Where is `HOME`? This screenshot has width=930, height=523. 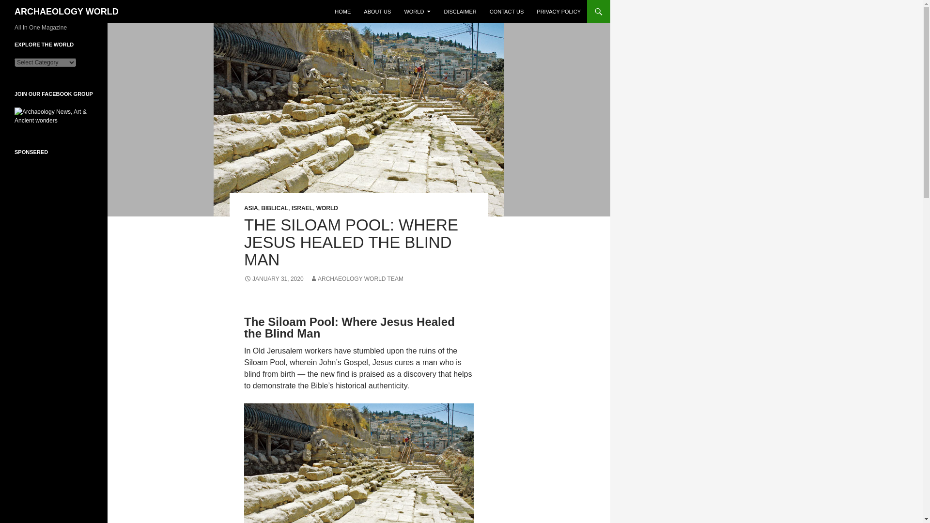
HOME is located at coordinates (342, 12).